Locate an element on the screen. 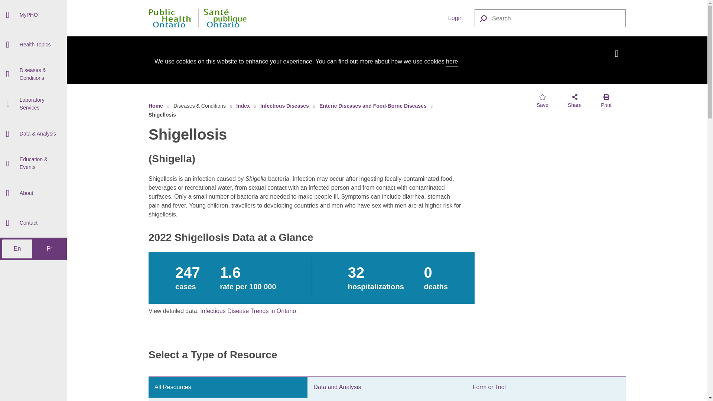 This screenshot has width=713, height=401. MyPHO is located at coordinates (33, 15).